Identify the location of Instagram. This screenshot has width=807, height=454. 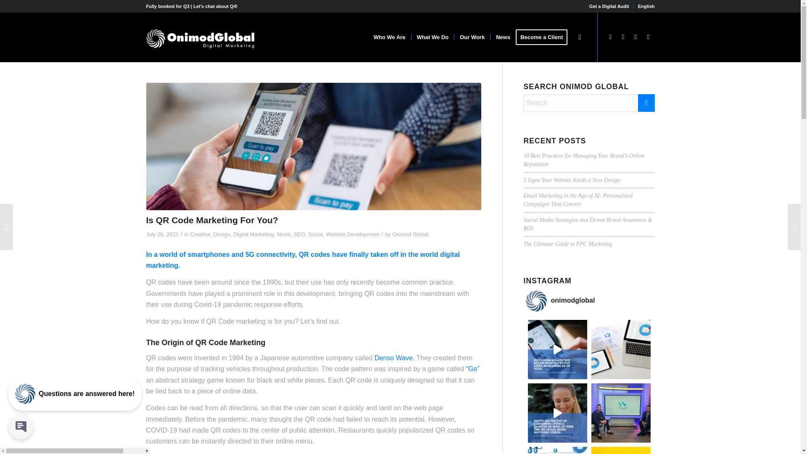
(648, 37).